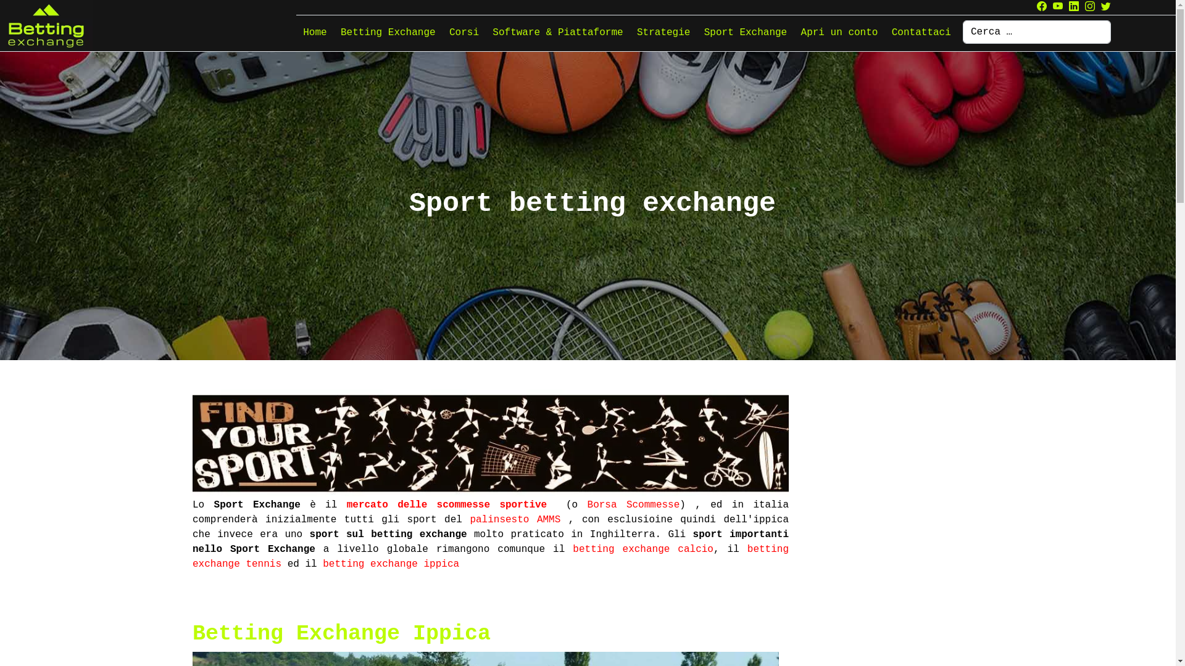 Image resolution: width=1185 pixels, height=666 pixels. What do you see at coordinates (391, 564) in the screenshot?
I see `betting exchange ippica` at bounding box center [391, 564].